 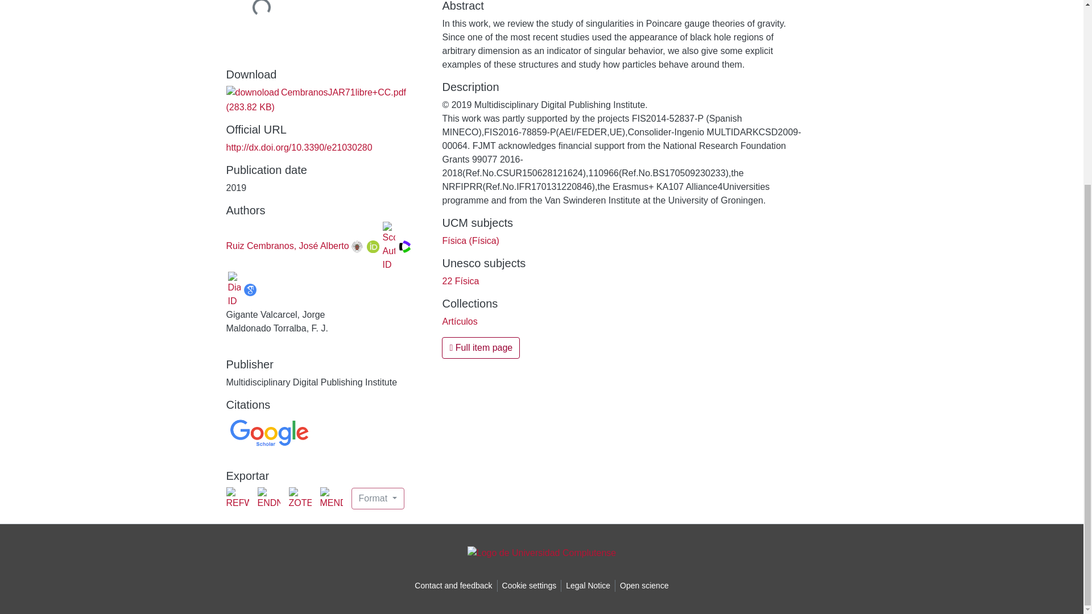 I want to click on Format, so click(x=378, y=498).